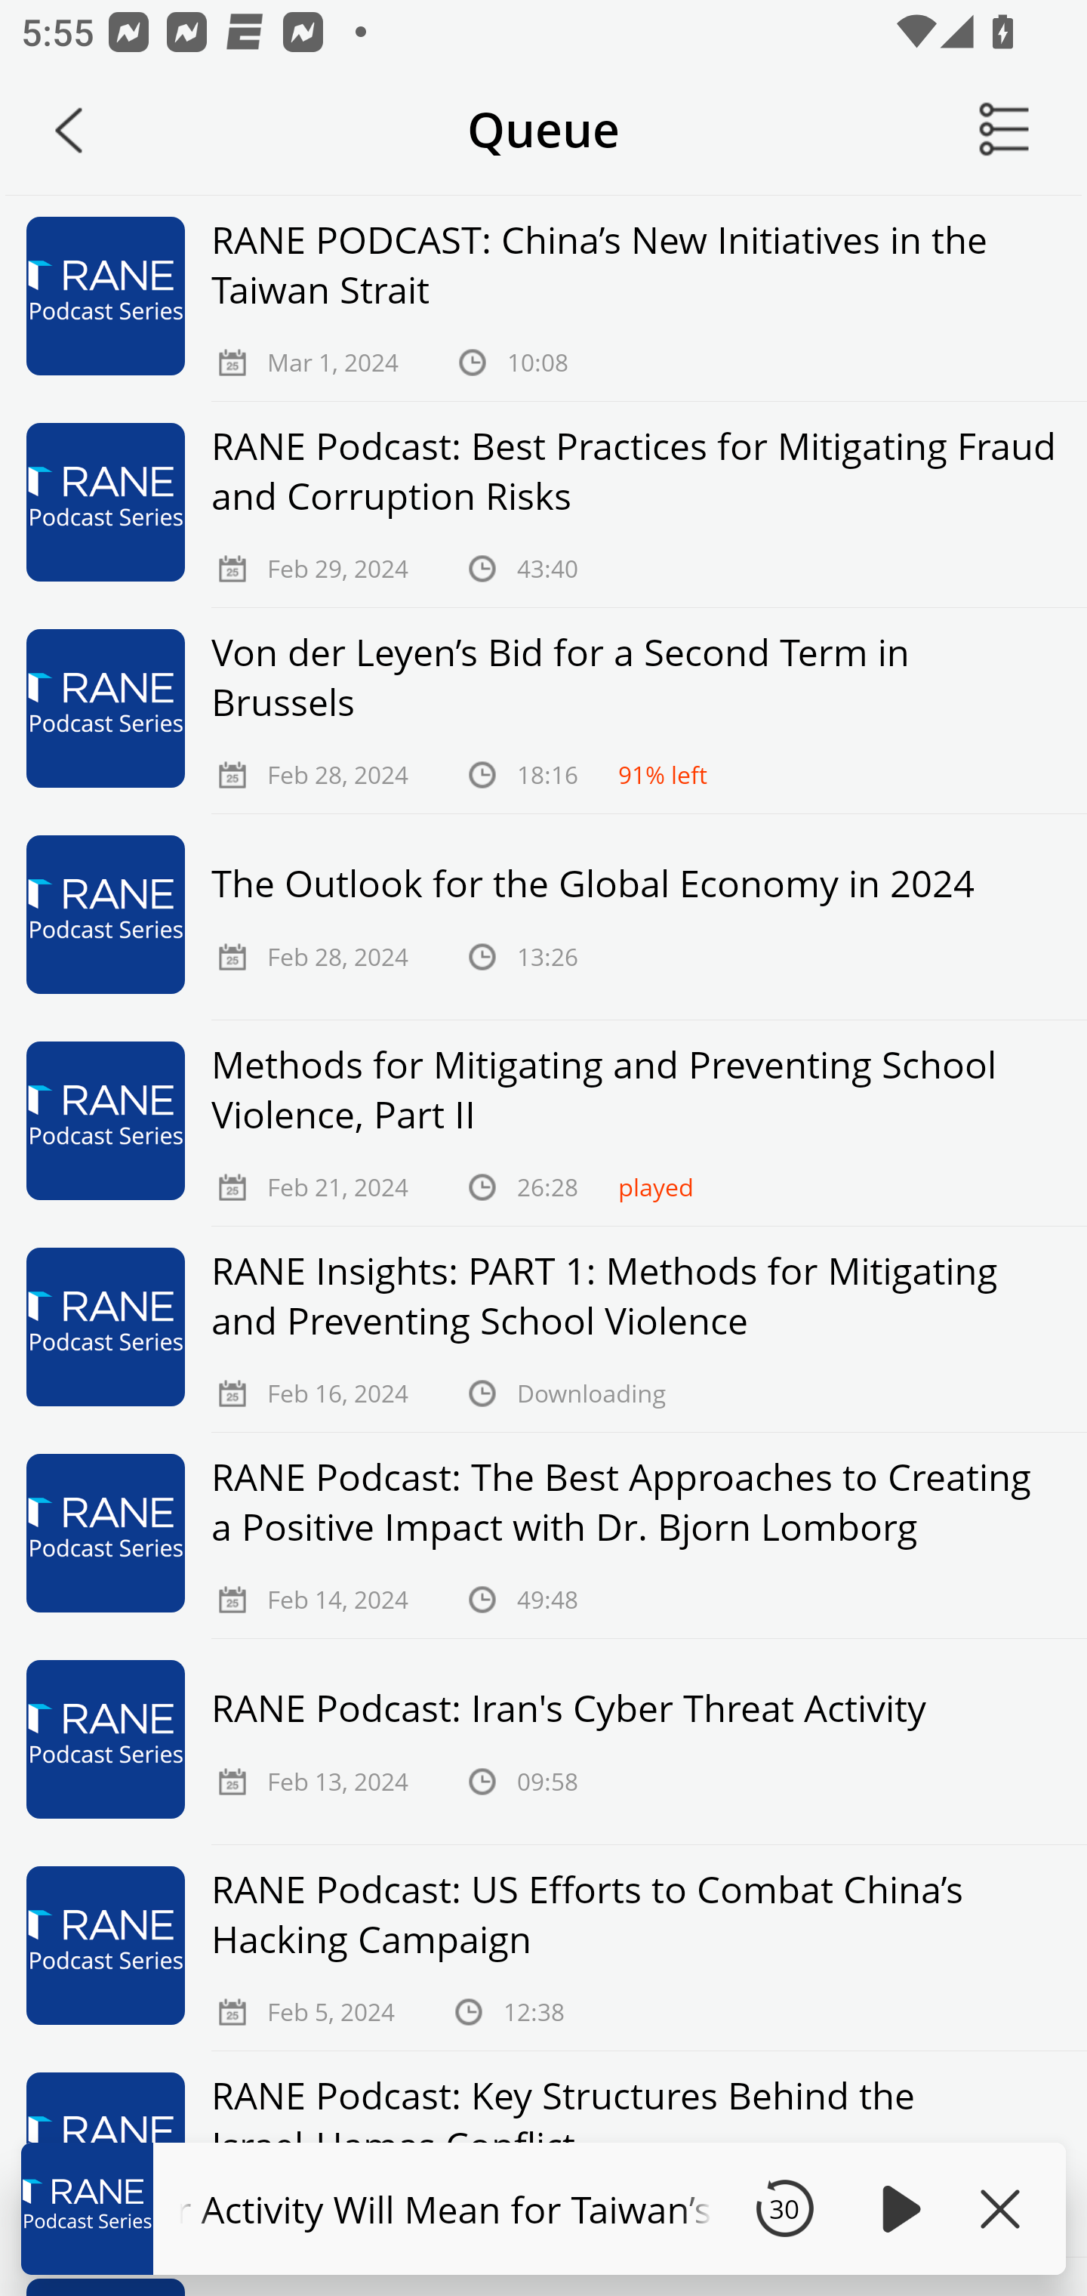 The height and width of the screenshot is (2296, 1087). I want to click on 30 Seek Backward, so click(784, 2208).